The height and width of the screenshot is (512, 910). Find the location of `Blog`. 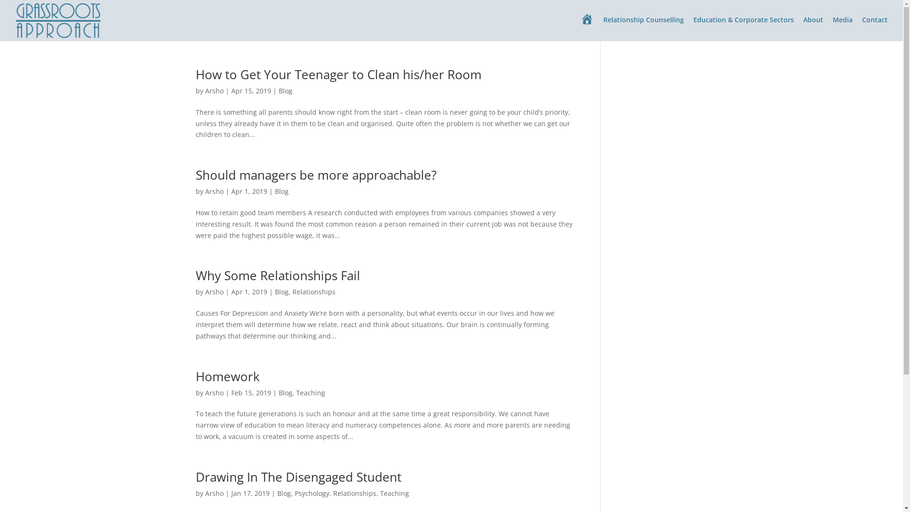

Blog is located at coordinates (283, 493).